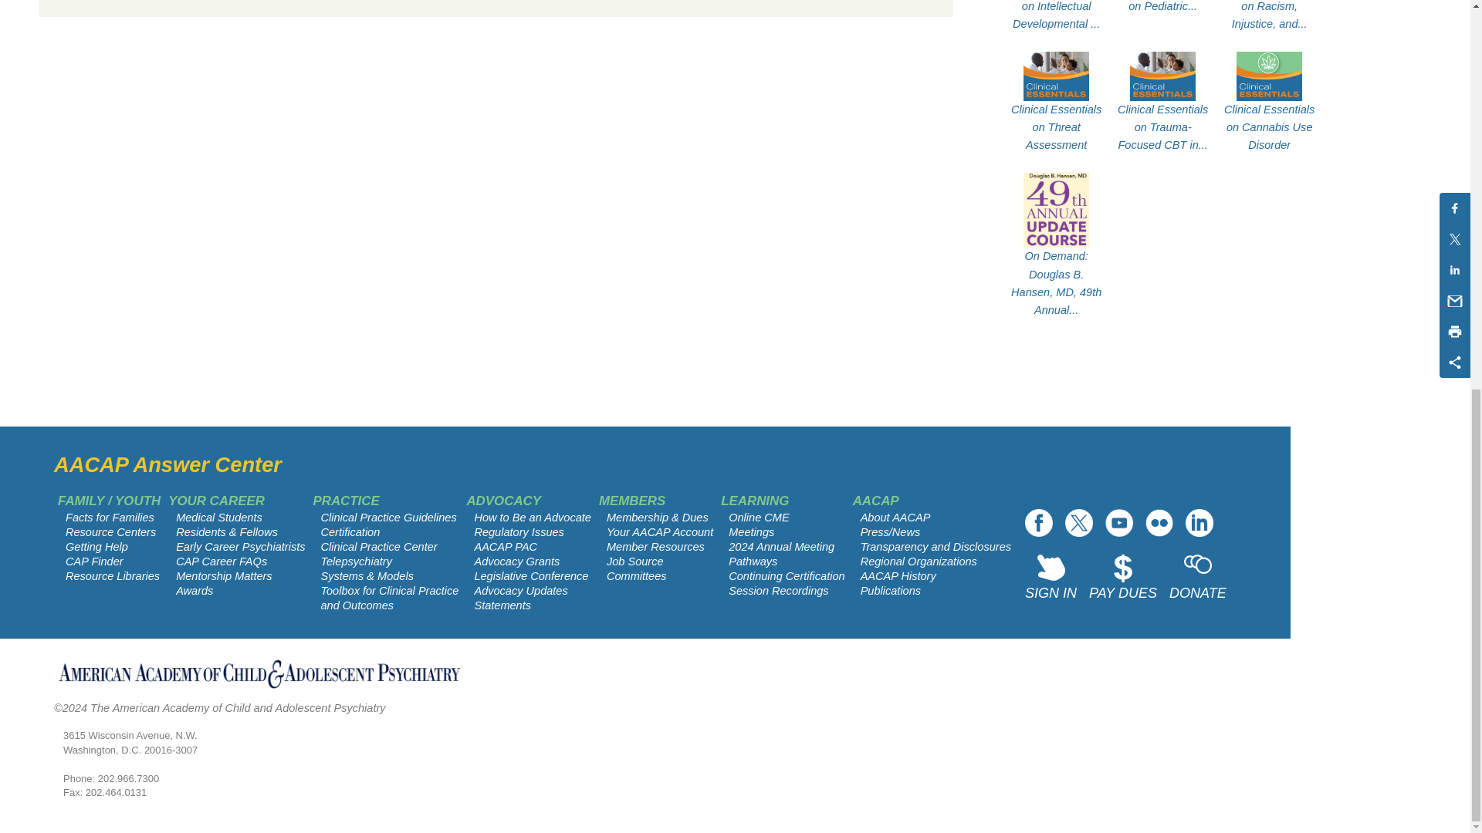  Describe the element at coordinates (1269, 17) in the screenshot. I see `Clinical Essentials on Racism, Injustice, and Inequities` at that location.